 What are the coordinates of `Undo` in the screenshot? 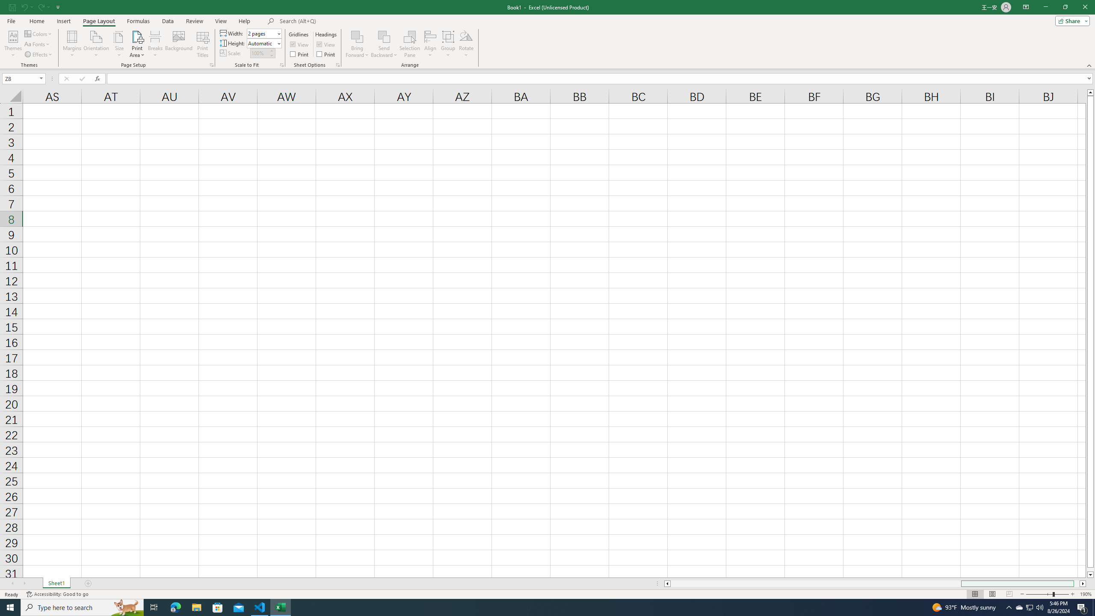 It's located at (27, 7).